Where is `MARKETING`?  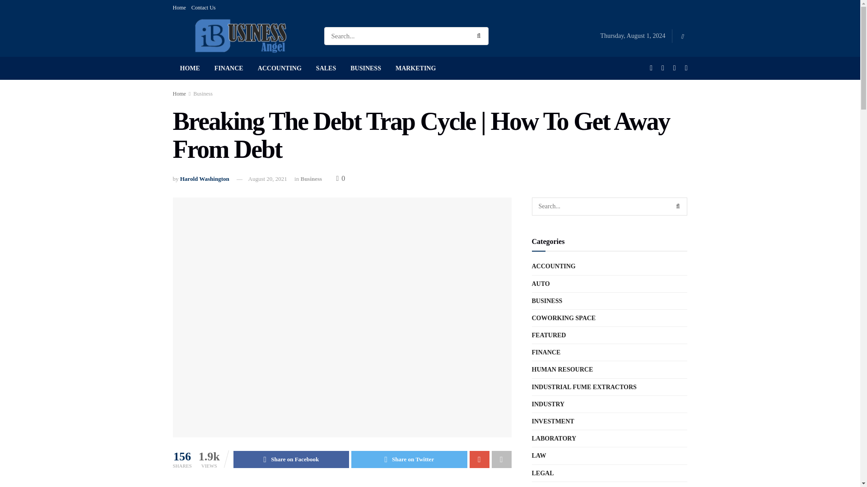 MARKETING is located at coordinates (415, 68).